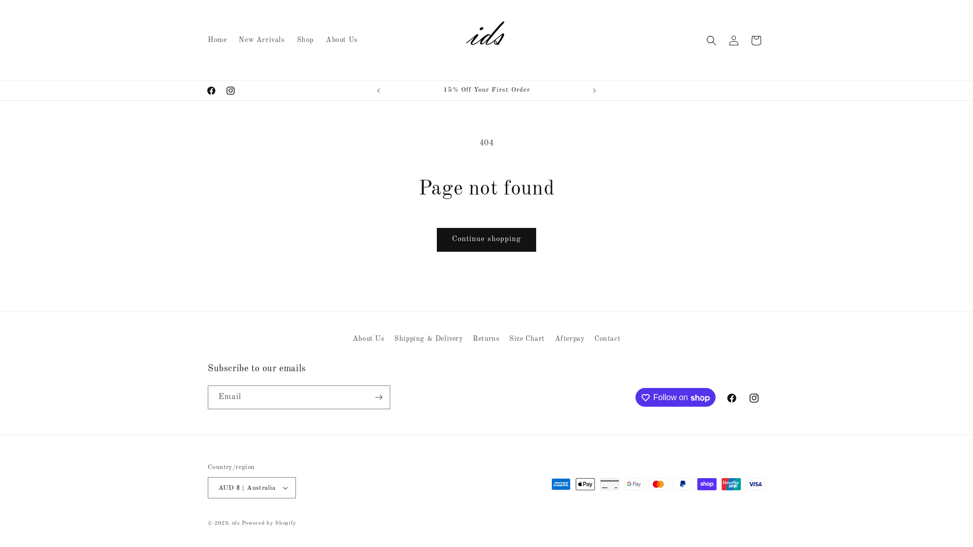  What do you see at coordinates (486, 240) in the screenshot?
I see `Continue shopping` at bounding box center [486, 240].